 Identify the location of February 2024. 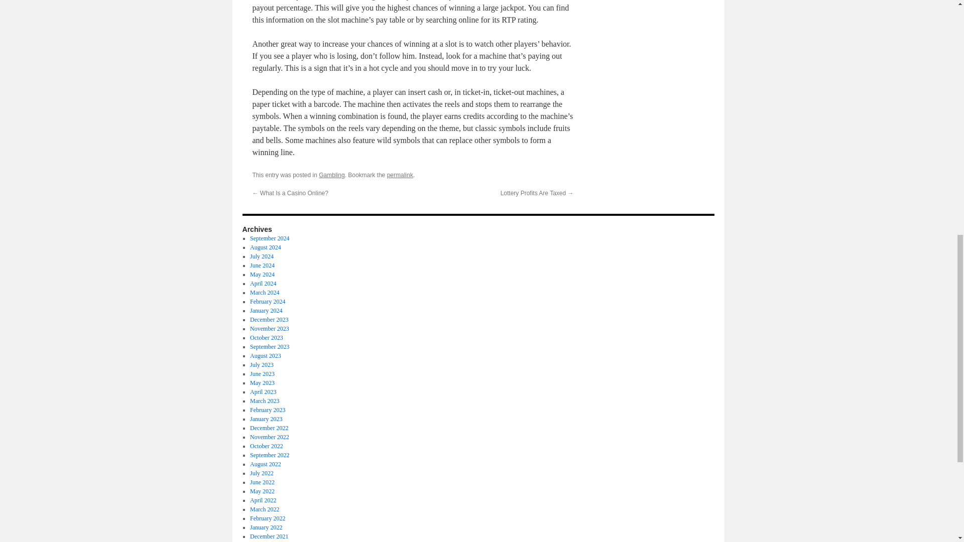
(267, 302).